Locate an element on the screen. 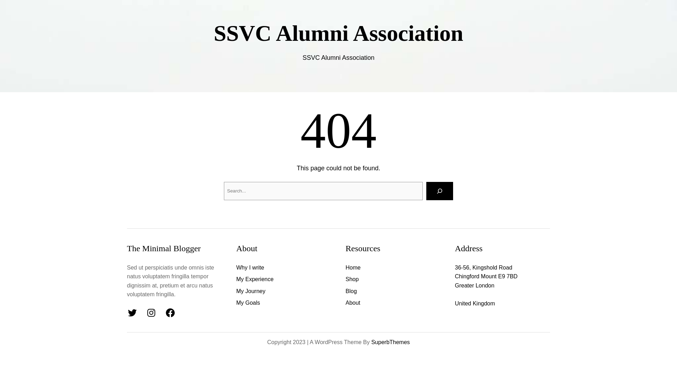  SuperbThemes is located at coordinates (390, 342).